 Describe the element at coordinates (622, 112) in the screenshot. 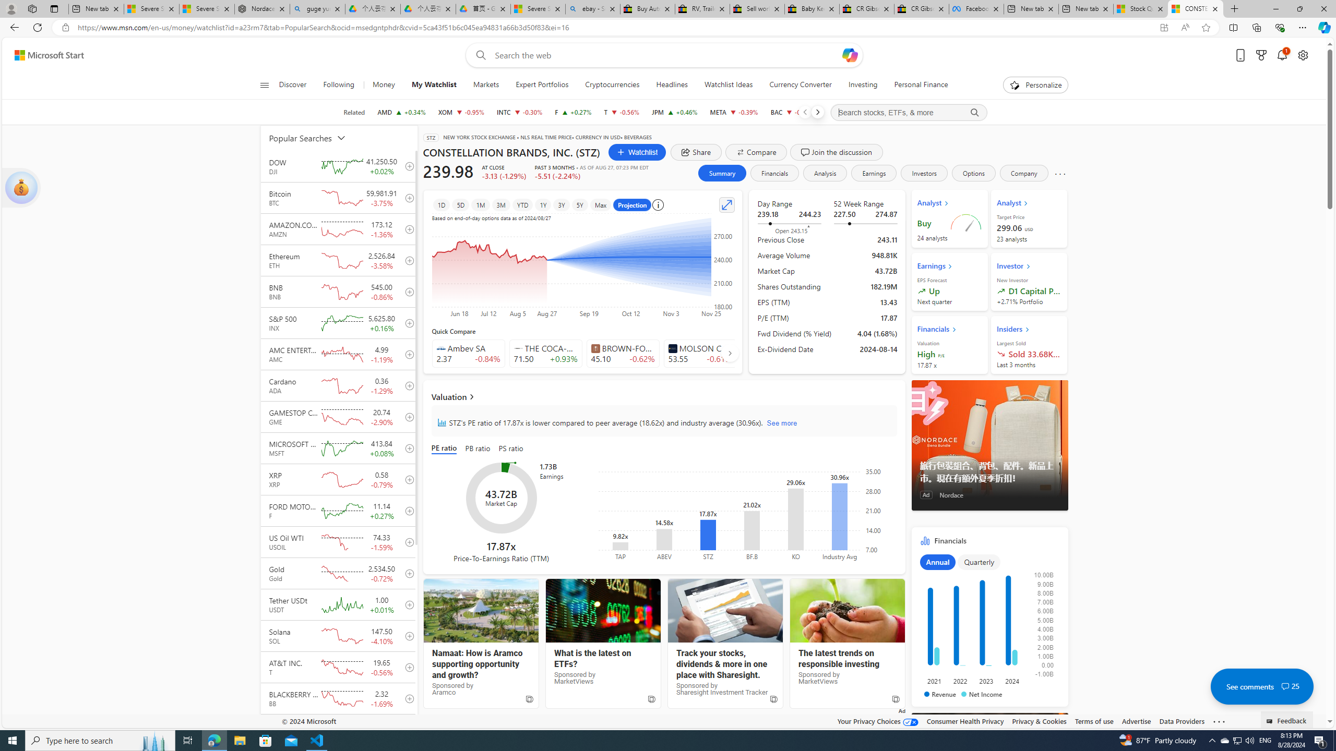

I see `T AT&T INC. decrease 19.65 -0.11 -0.56%` at that location.